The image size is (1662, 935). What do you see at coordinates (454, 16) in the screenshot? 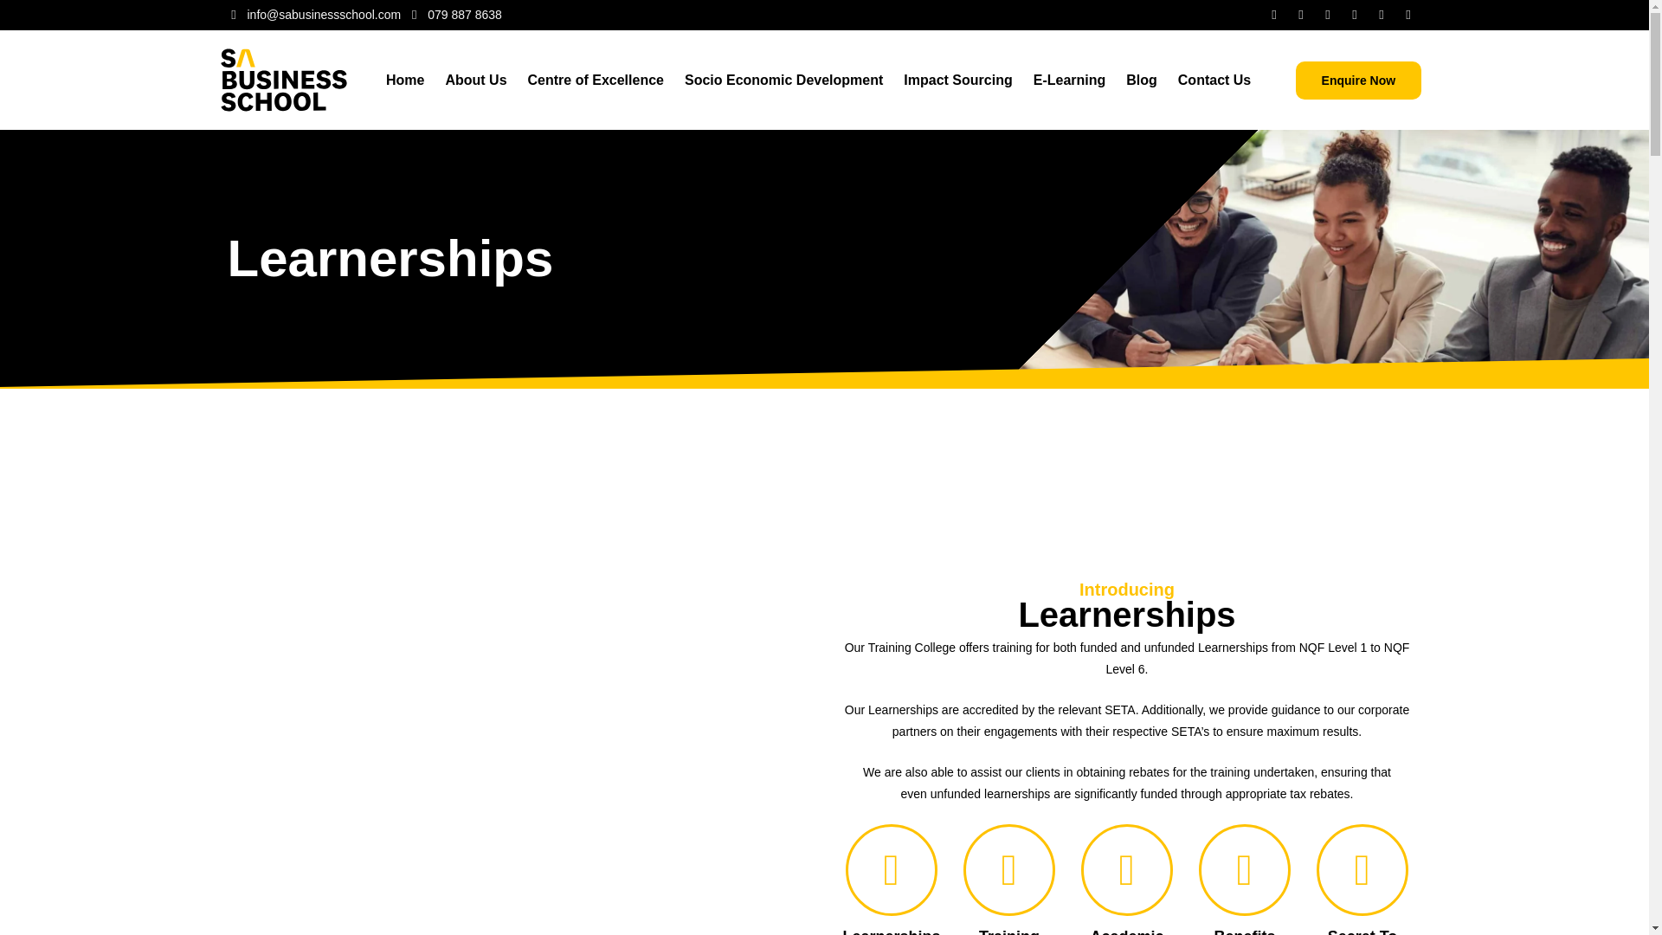
I see `079 887 8638` at bounding box center [454, 16].